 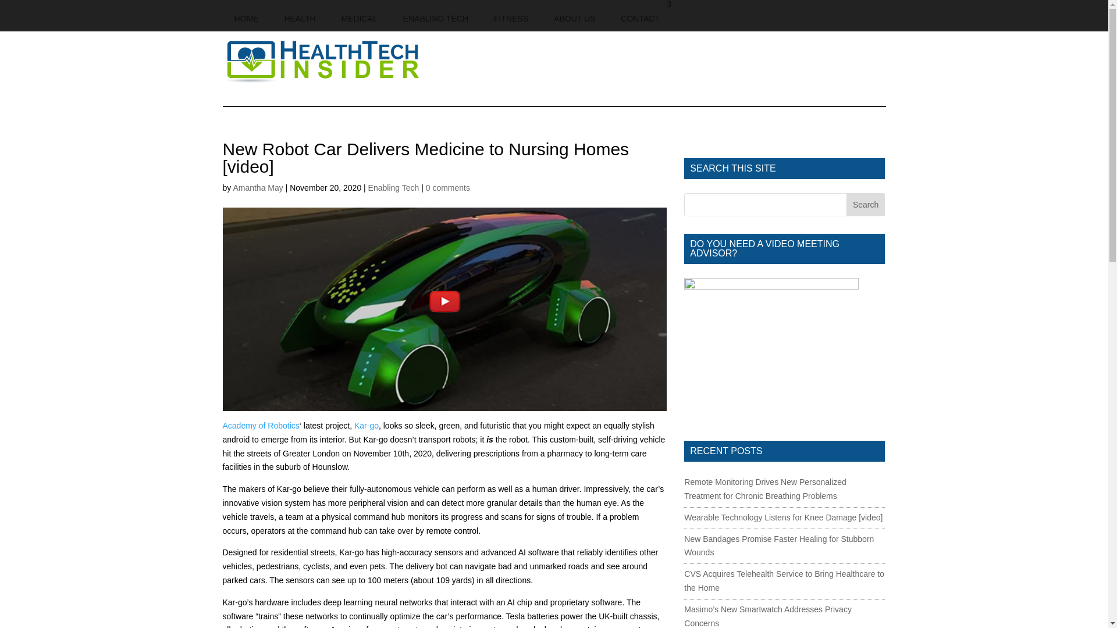 What do you see at coordinates (366, 425) in the screenshot?
I see `Kar-go` at bounding box center [366, 425].